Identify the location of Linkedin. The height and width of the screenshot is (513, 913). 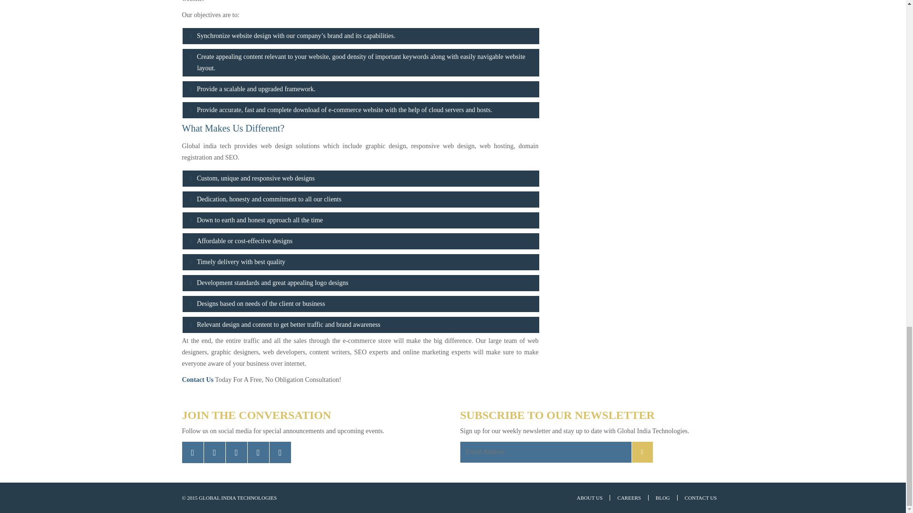
(236, 452).